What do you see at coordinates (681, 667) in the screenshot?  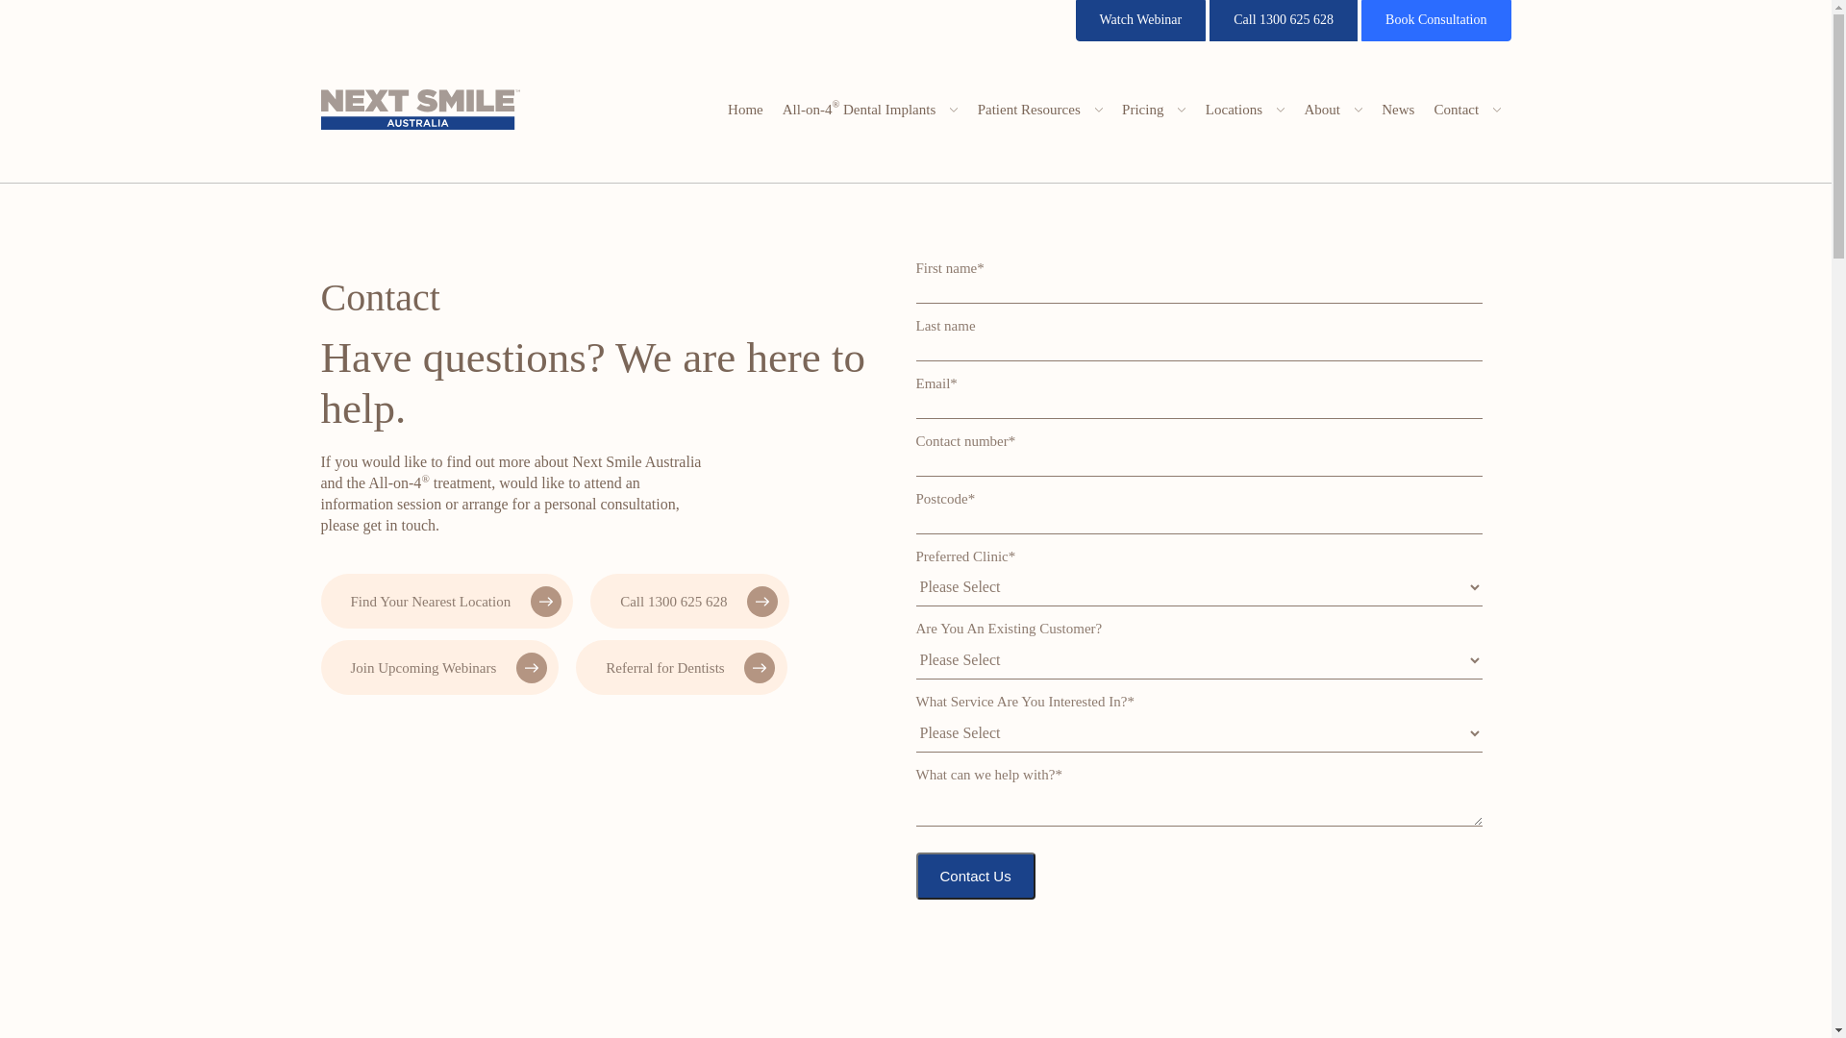 I see `Referral for Dentists` at bounding box center [681, 667].